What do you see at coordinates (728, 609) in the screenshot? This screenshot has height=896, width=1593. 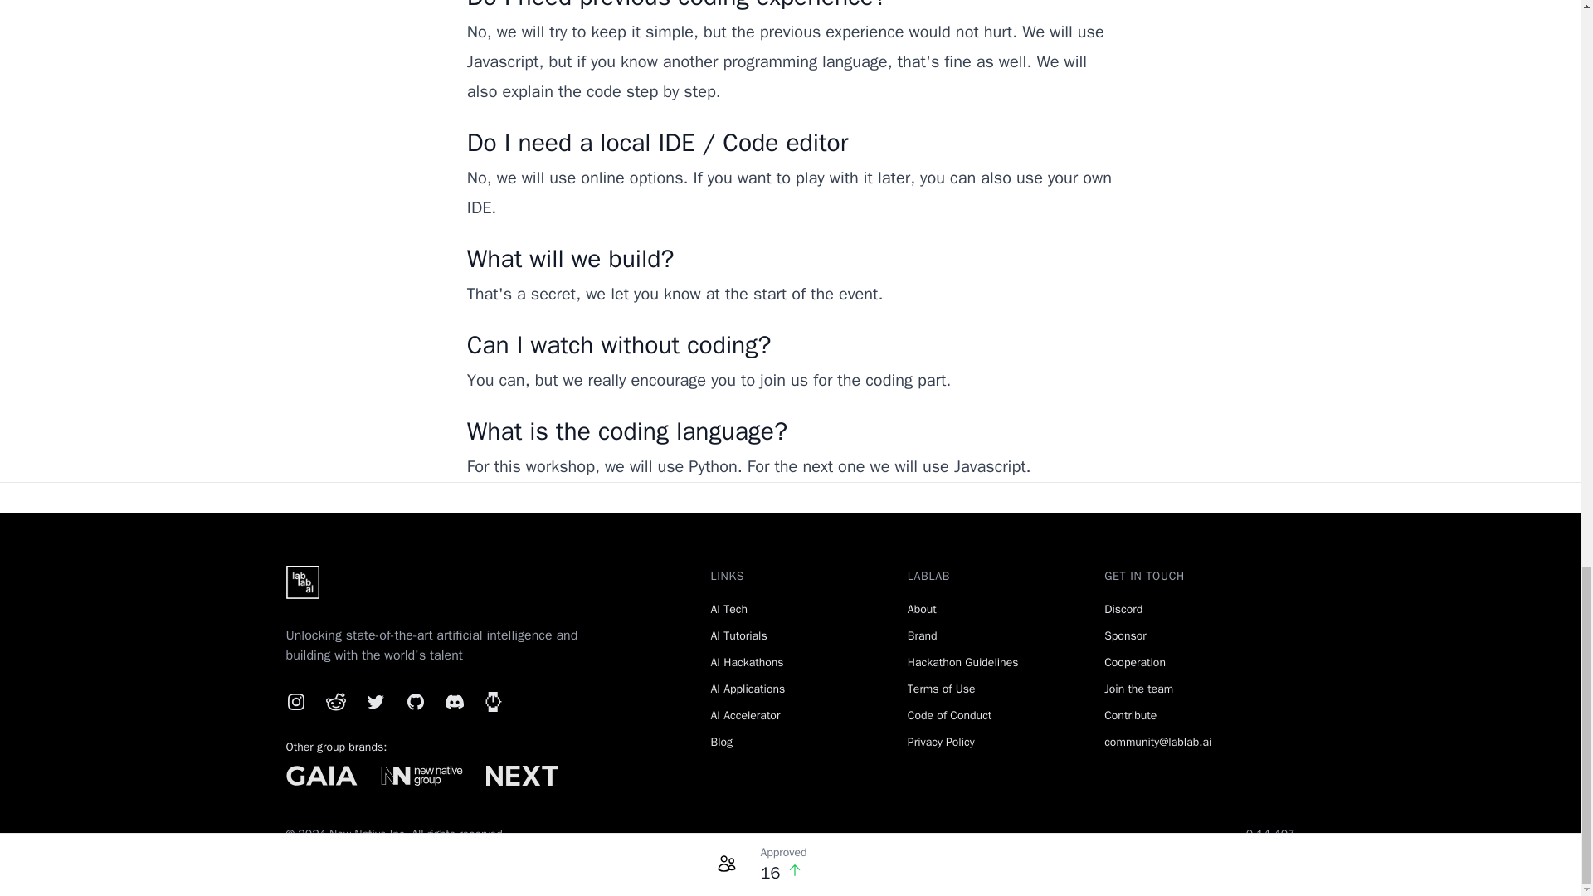 I see `AI Tech` at bounding box center [728, 609].